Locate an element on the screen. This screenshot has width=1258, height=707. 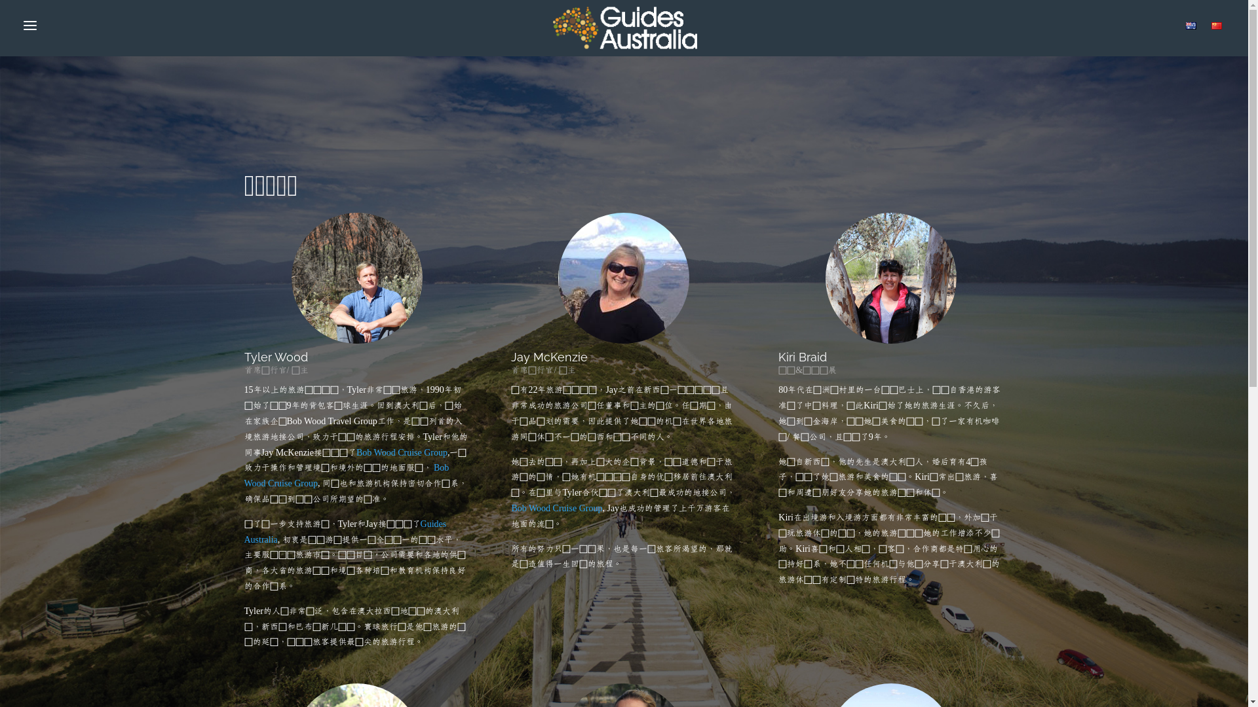
Bob Wood Cruise Group is located at coordinates (402, 453).